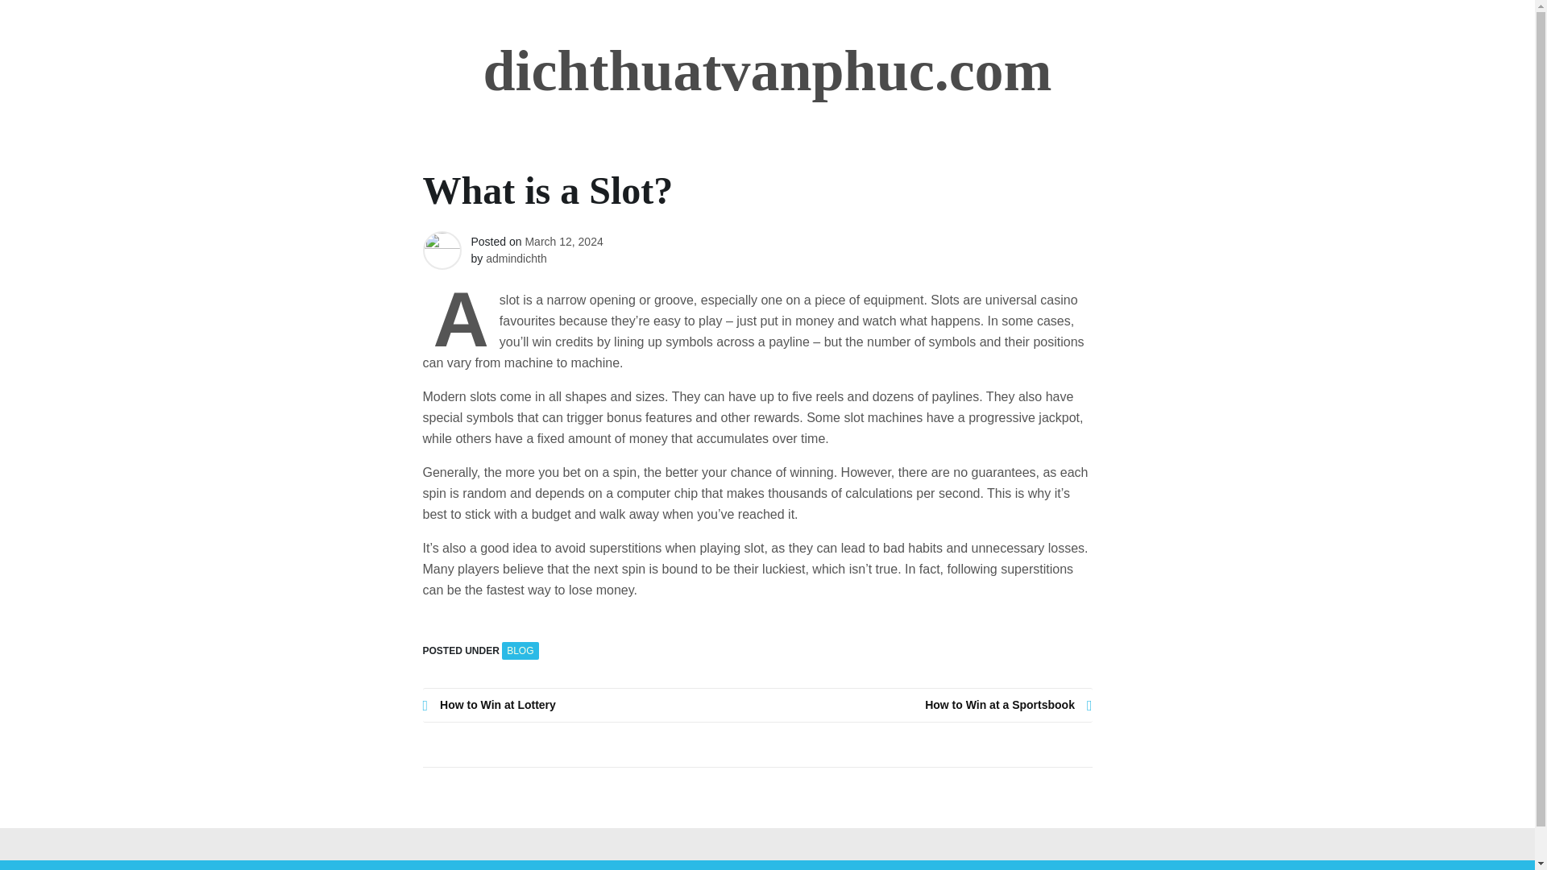  Describe the element at coordinates (925, 705) in the screenshot. I see `How to Win at a Sportsbook` at that location.